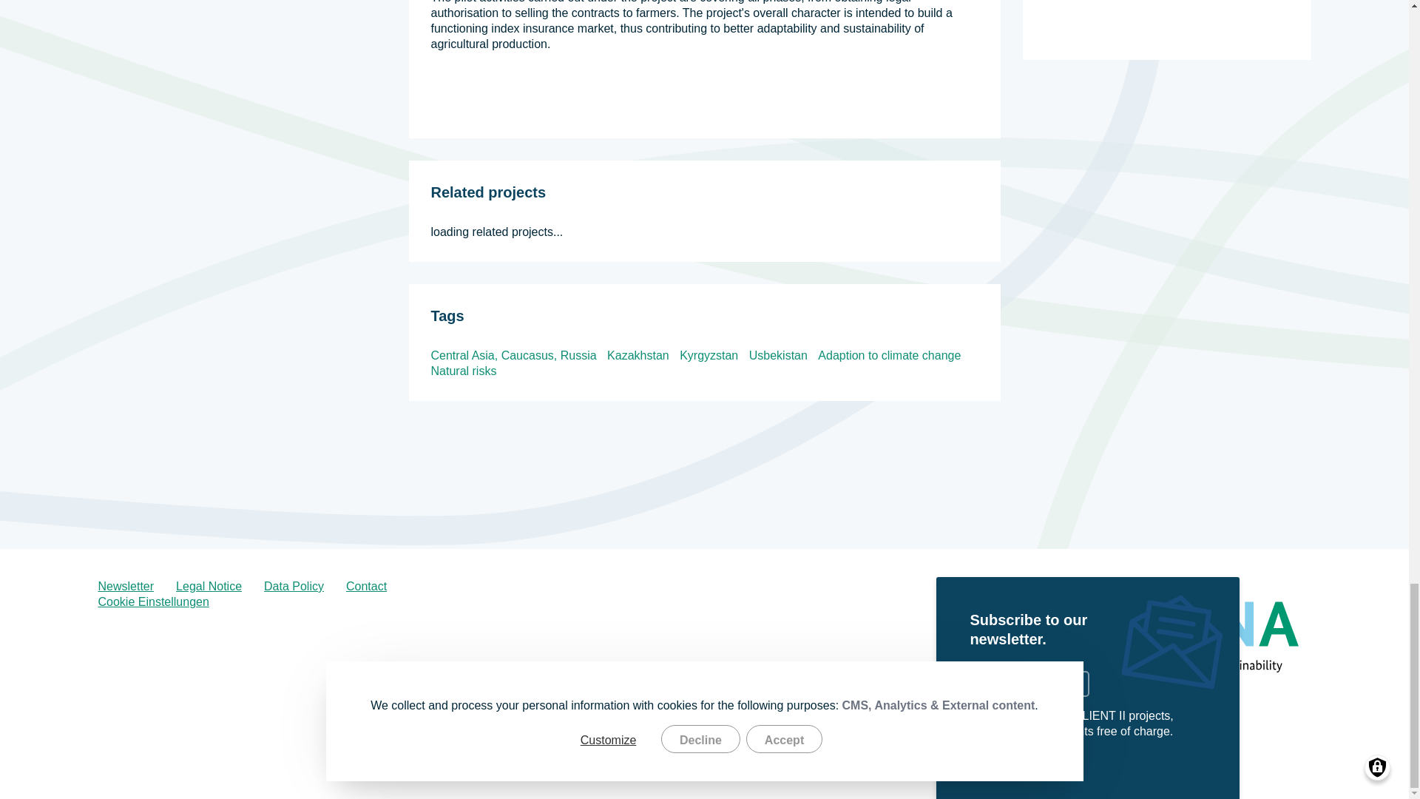 The height and width of the screenshot is (799, 1420). I want to click on Kazakhstan, so click(638, 355).